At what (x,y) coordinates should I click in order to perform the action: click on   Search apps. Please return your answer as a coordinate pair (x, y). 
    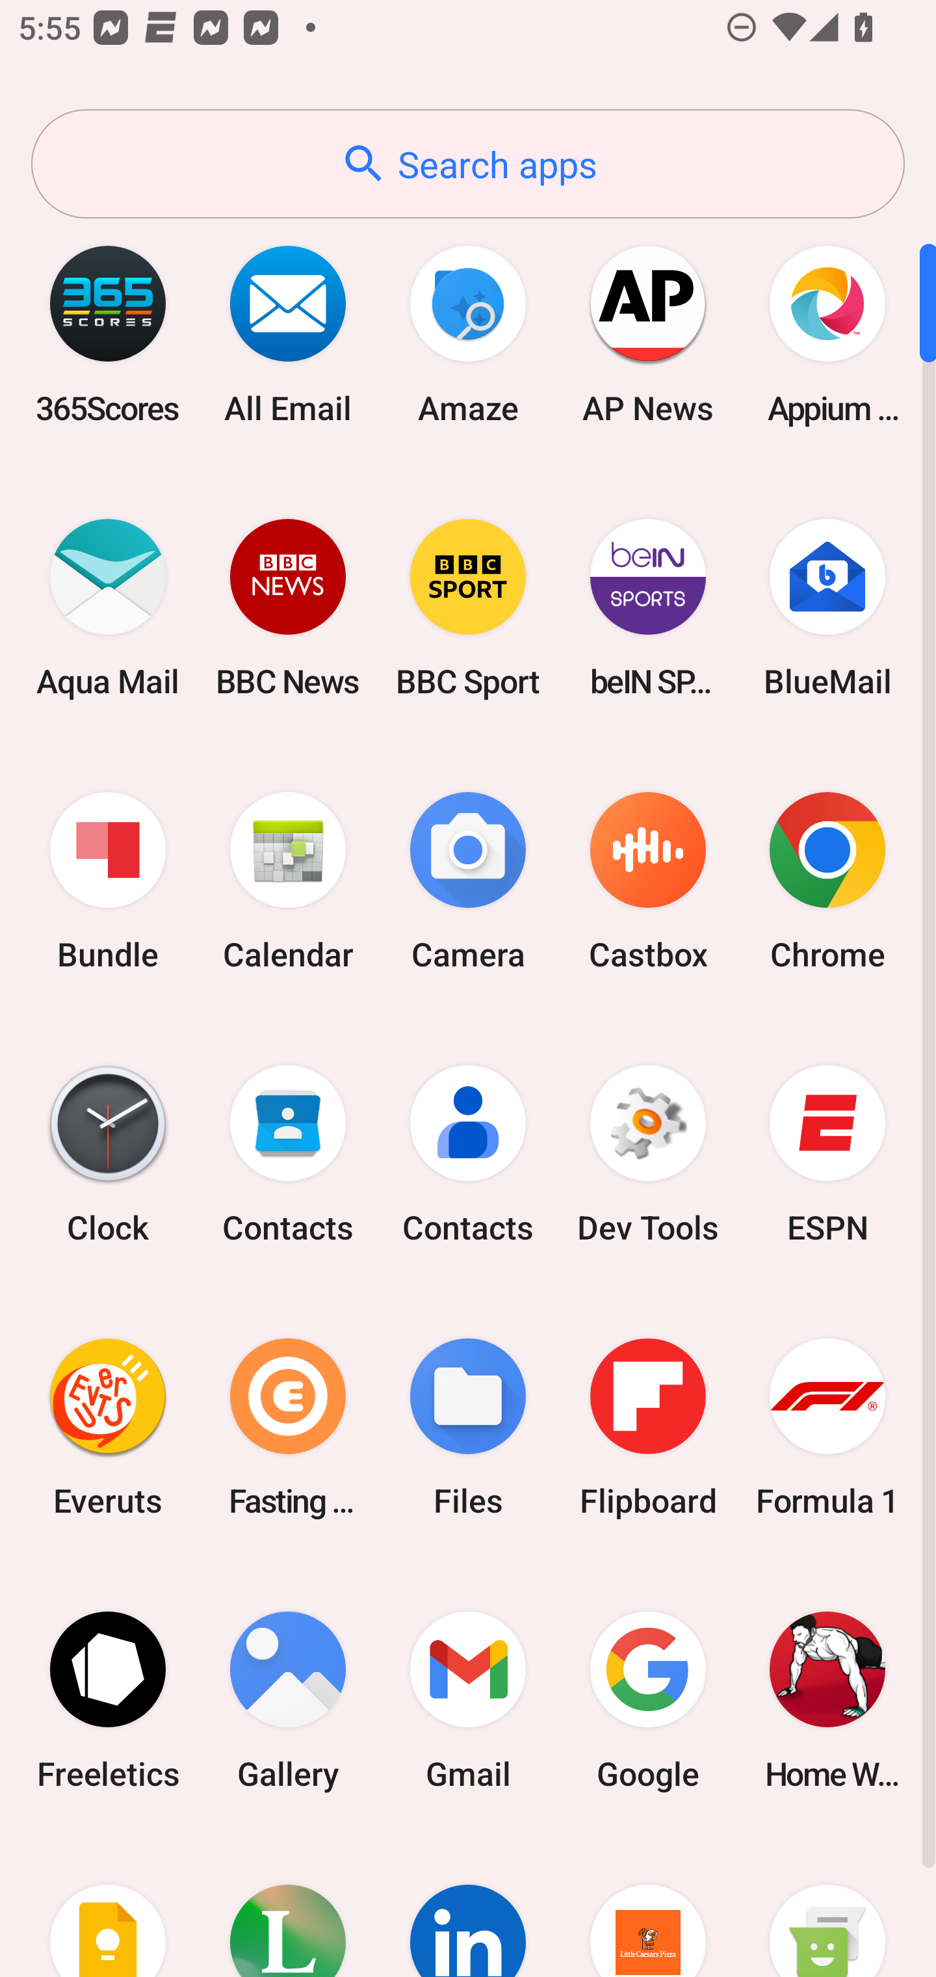
    Looking at the image, I should click on (468, 164).